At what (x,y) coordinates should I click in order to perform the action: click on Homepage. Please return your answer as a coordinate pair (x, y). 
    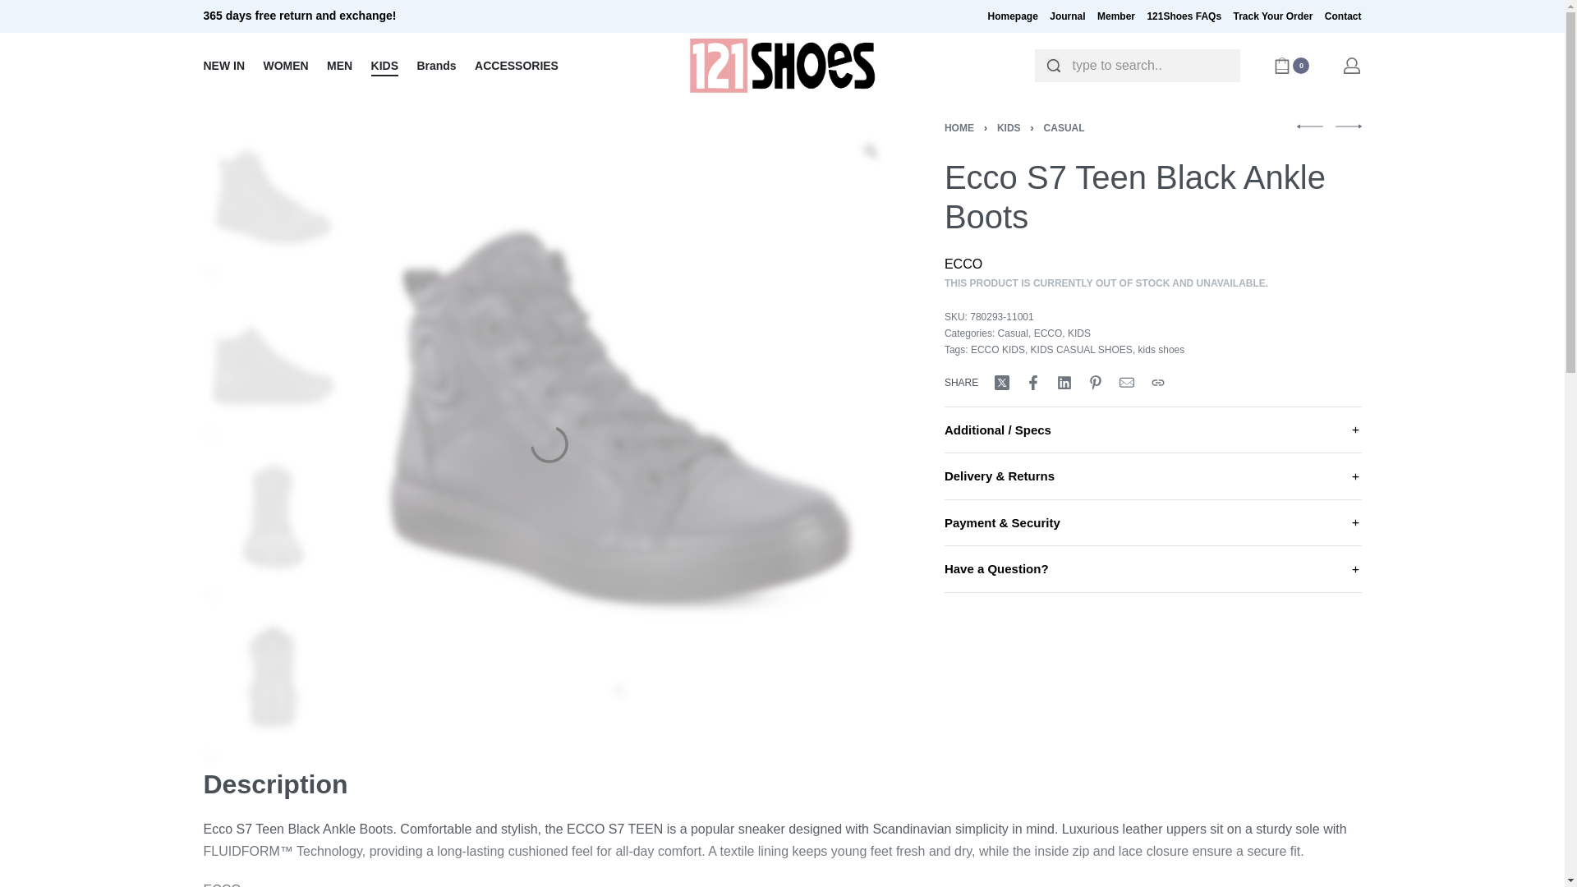
    Looking at the image, I should click on (1012, 16).